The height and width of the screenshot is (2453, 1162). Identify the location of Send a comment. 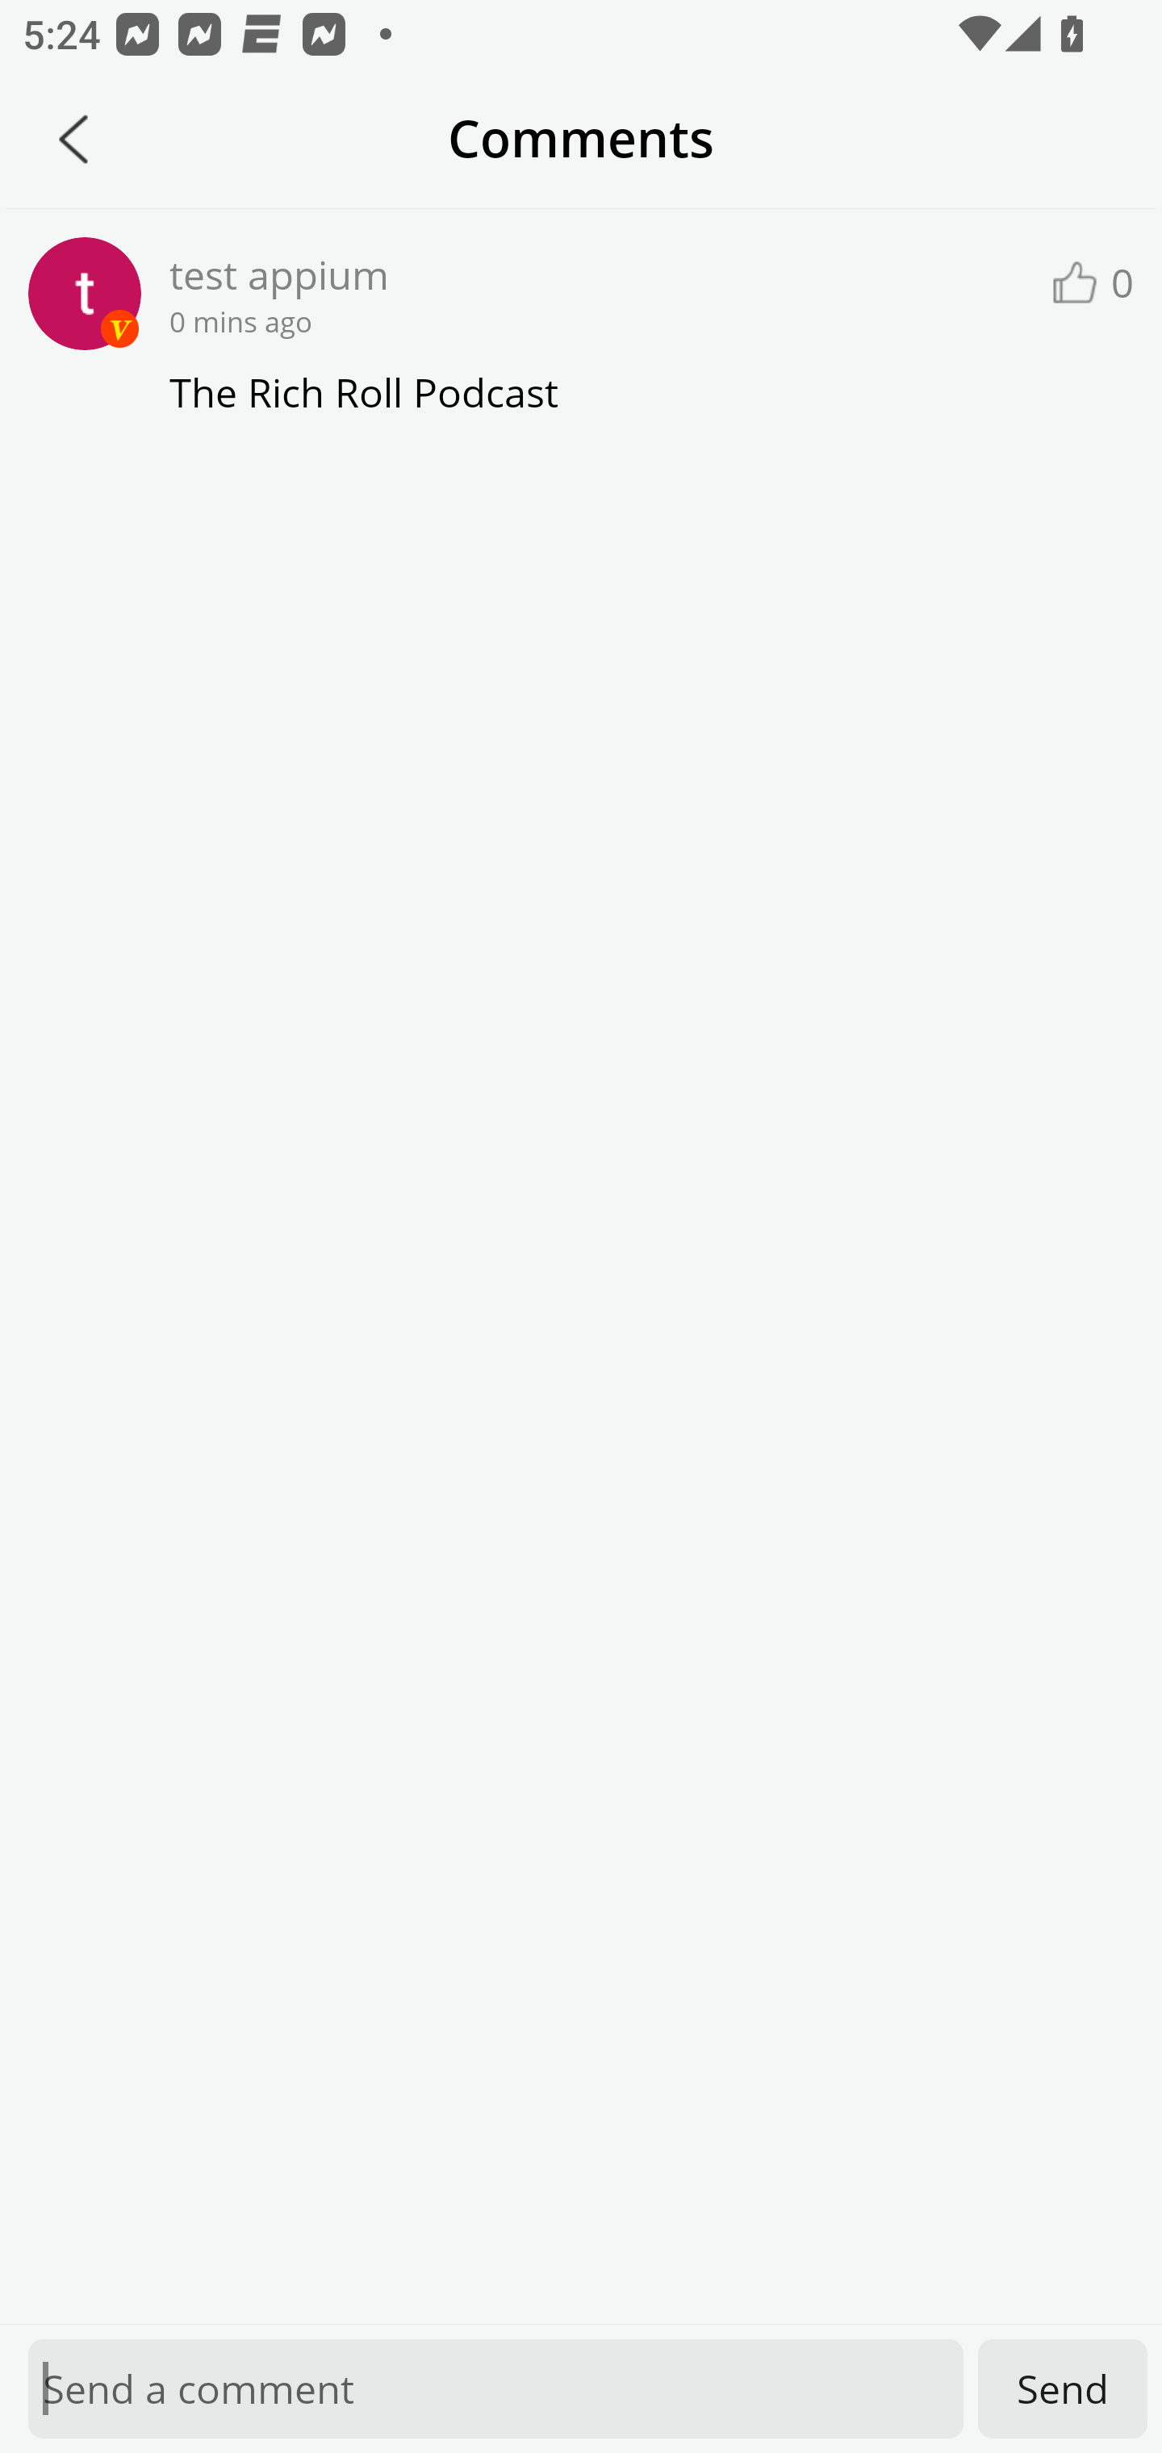
(495, 2388).